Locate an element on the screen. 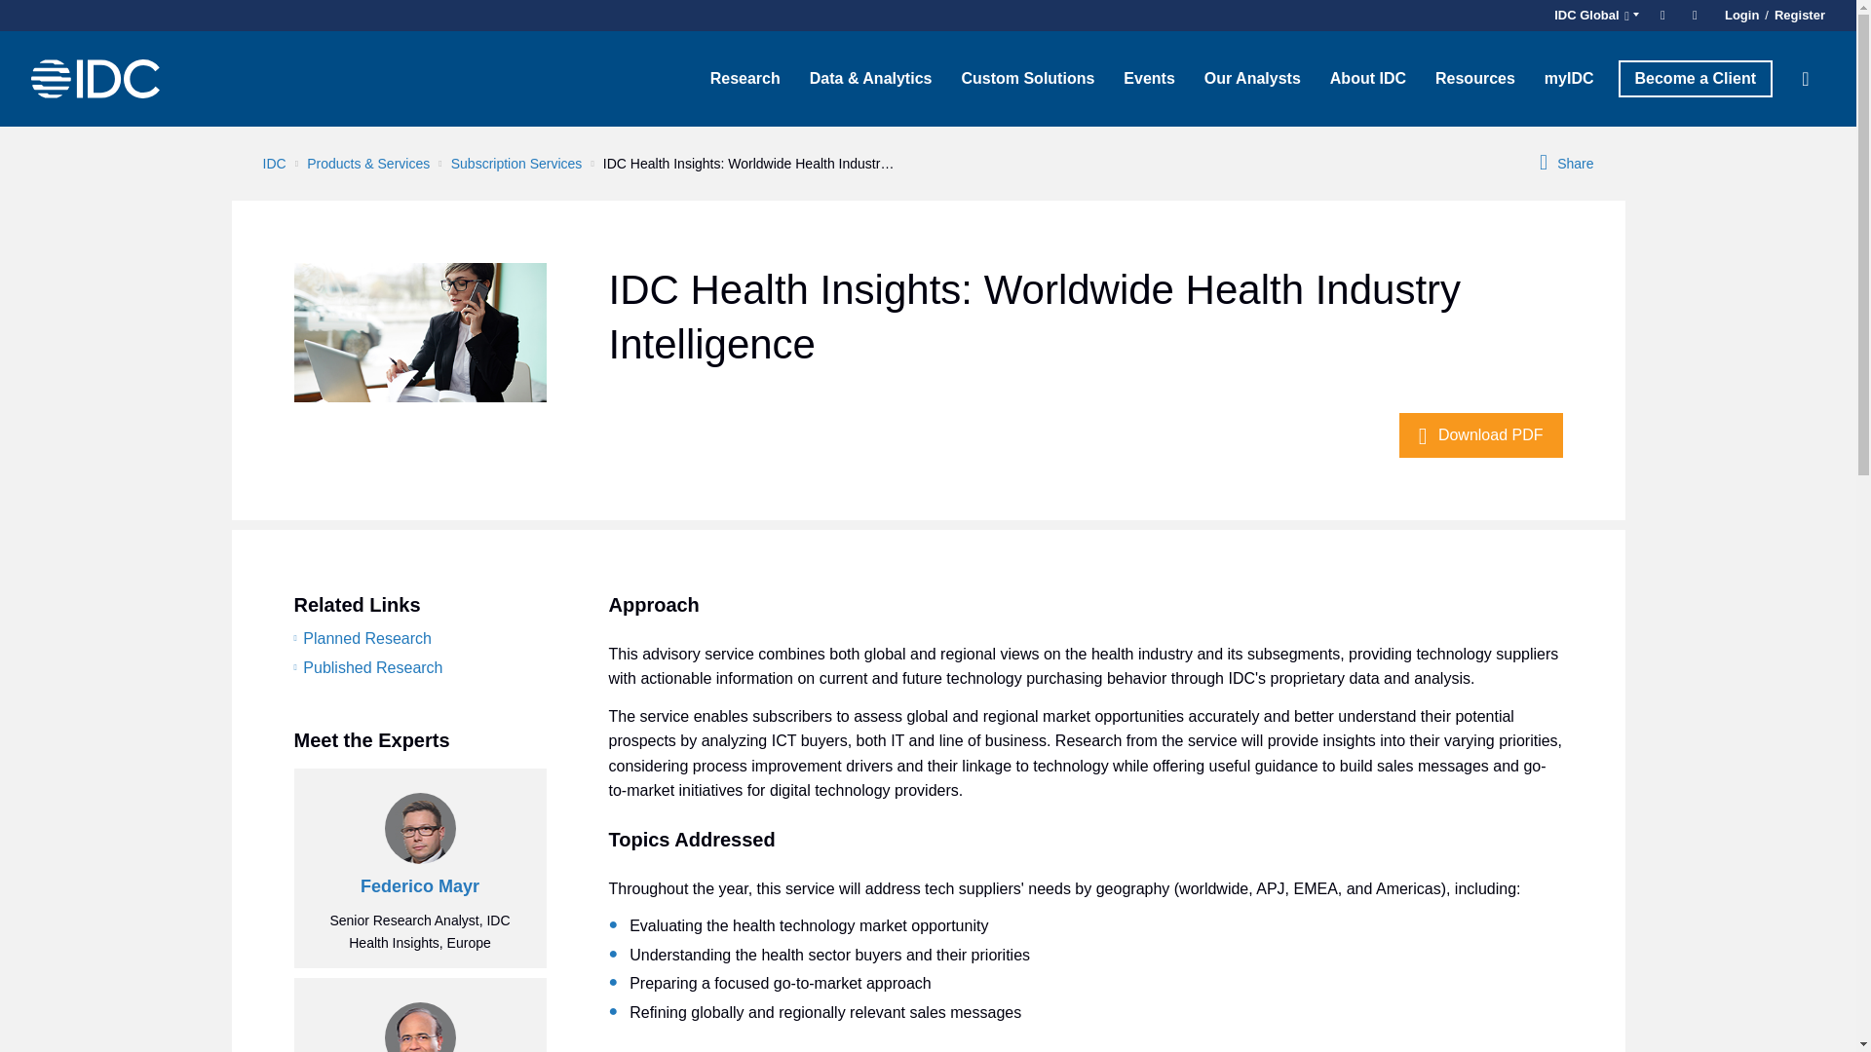 This screenshot has height=1052, width=1871. About IDC is located at coordinates (1367, 78).